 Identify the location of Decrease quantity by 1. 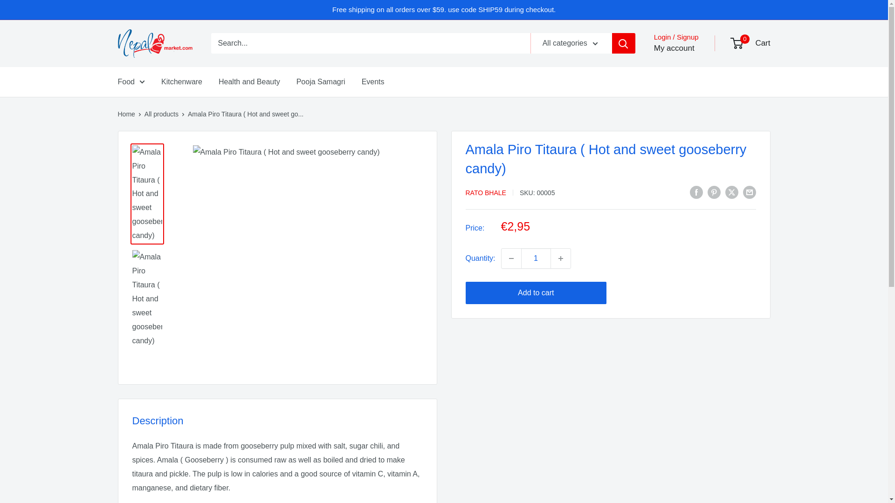
(511, 258).